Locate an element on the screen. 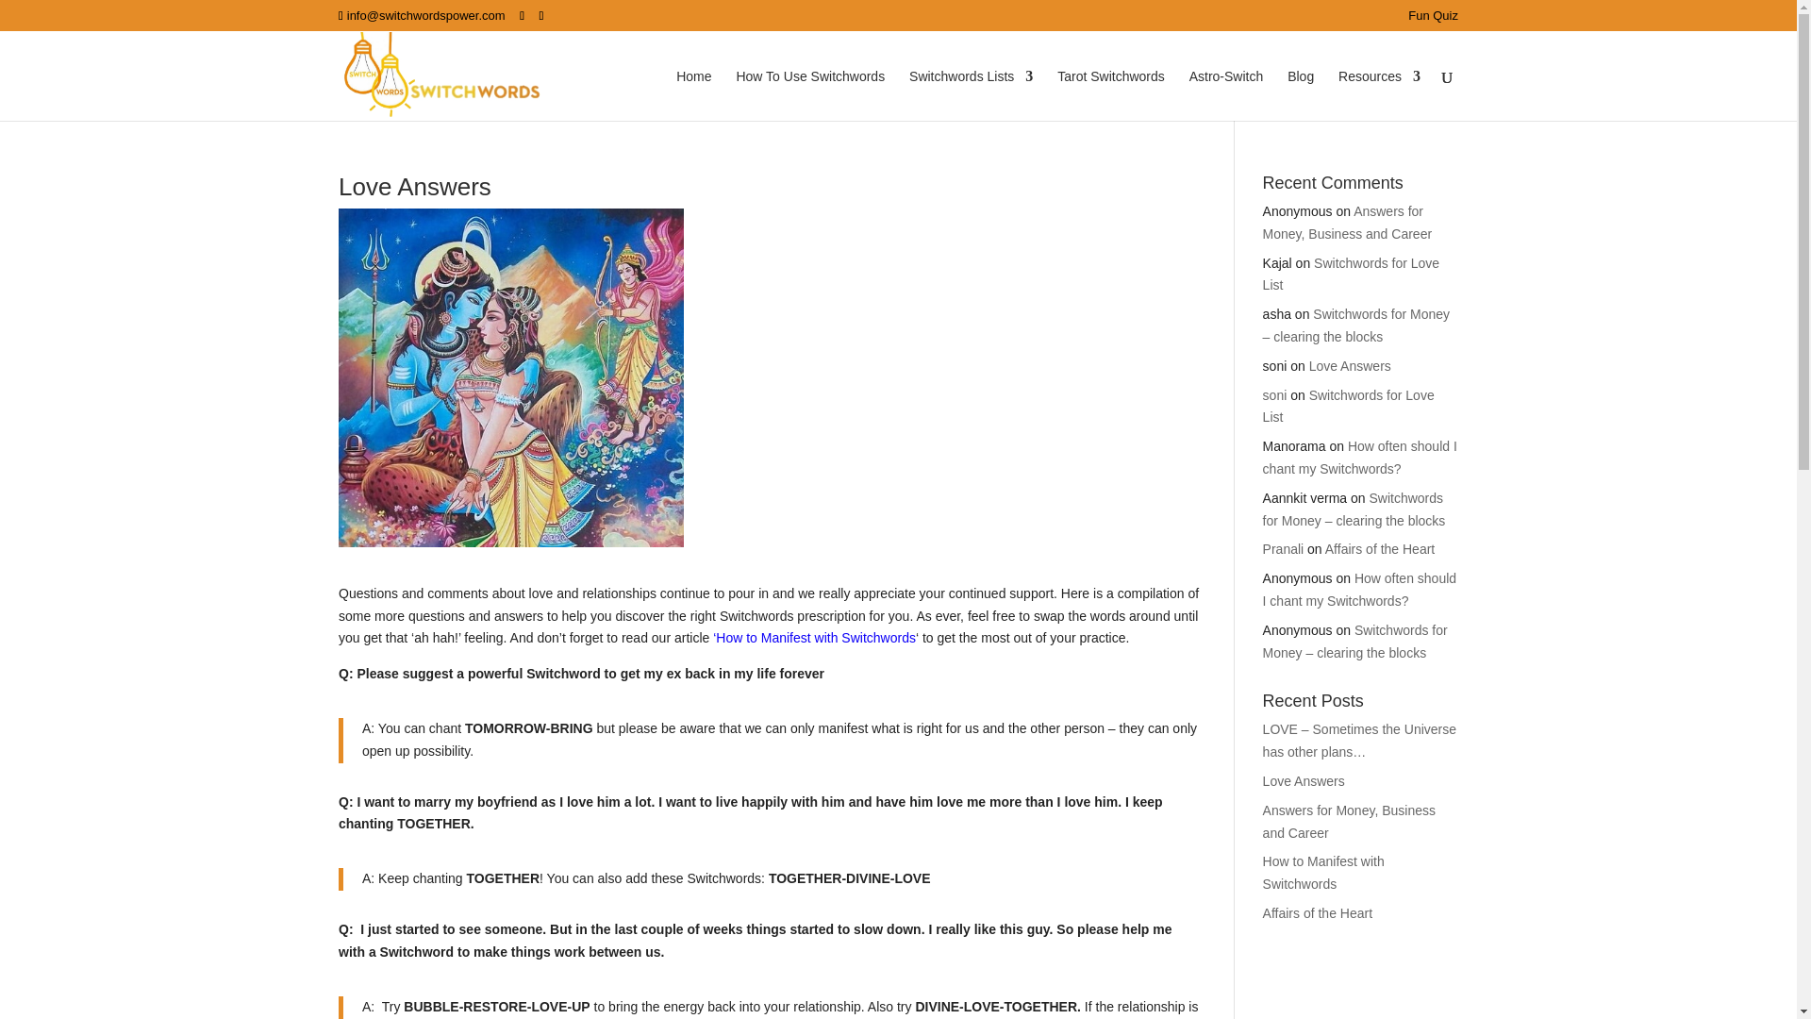 Image resolution: width=1811 pixels, height=1019 pixels. Love Answers is located at coordinates (1350, 366).